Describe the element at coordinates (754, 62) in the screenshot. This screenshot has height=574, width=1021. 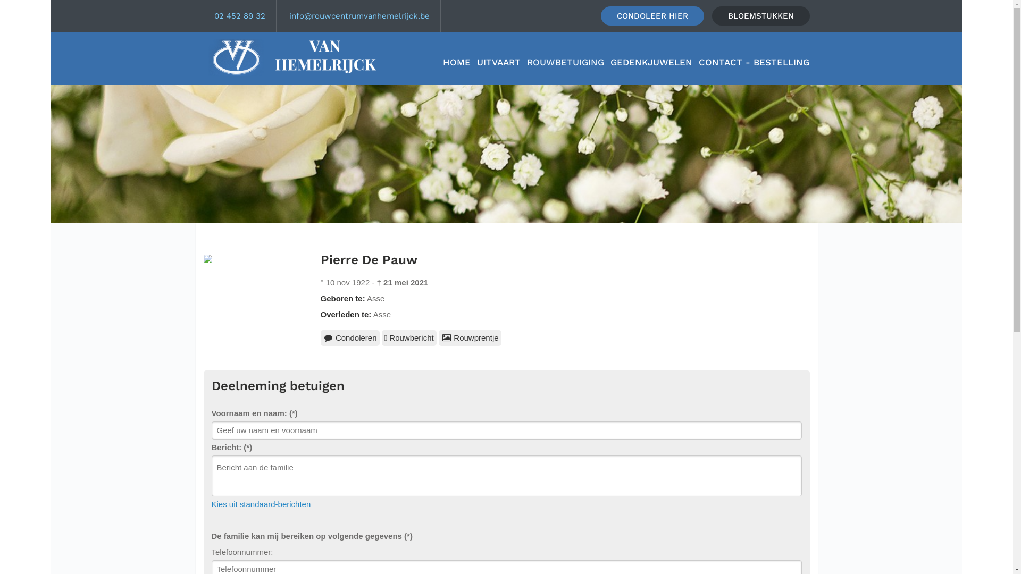
I see `CONTACT - BESTELLING` at that location.